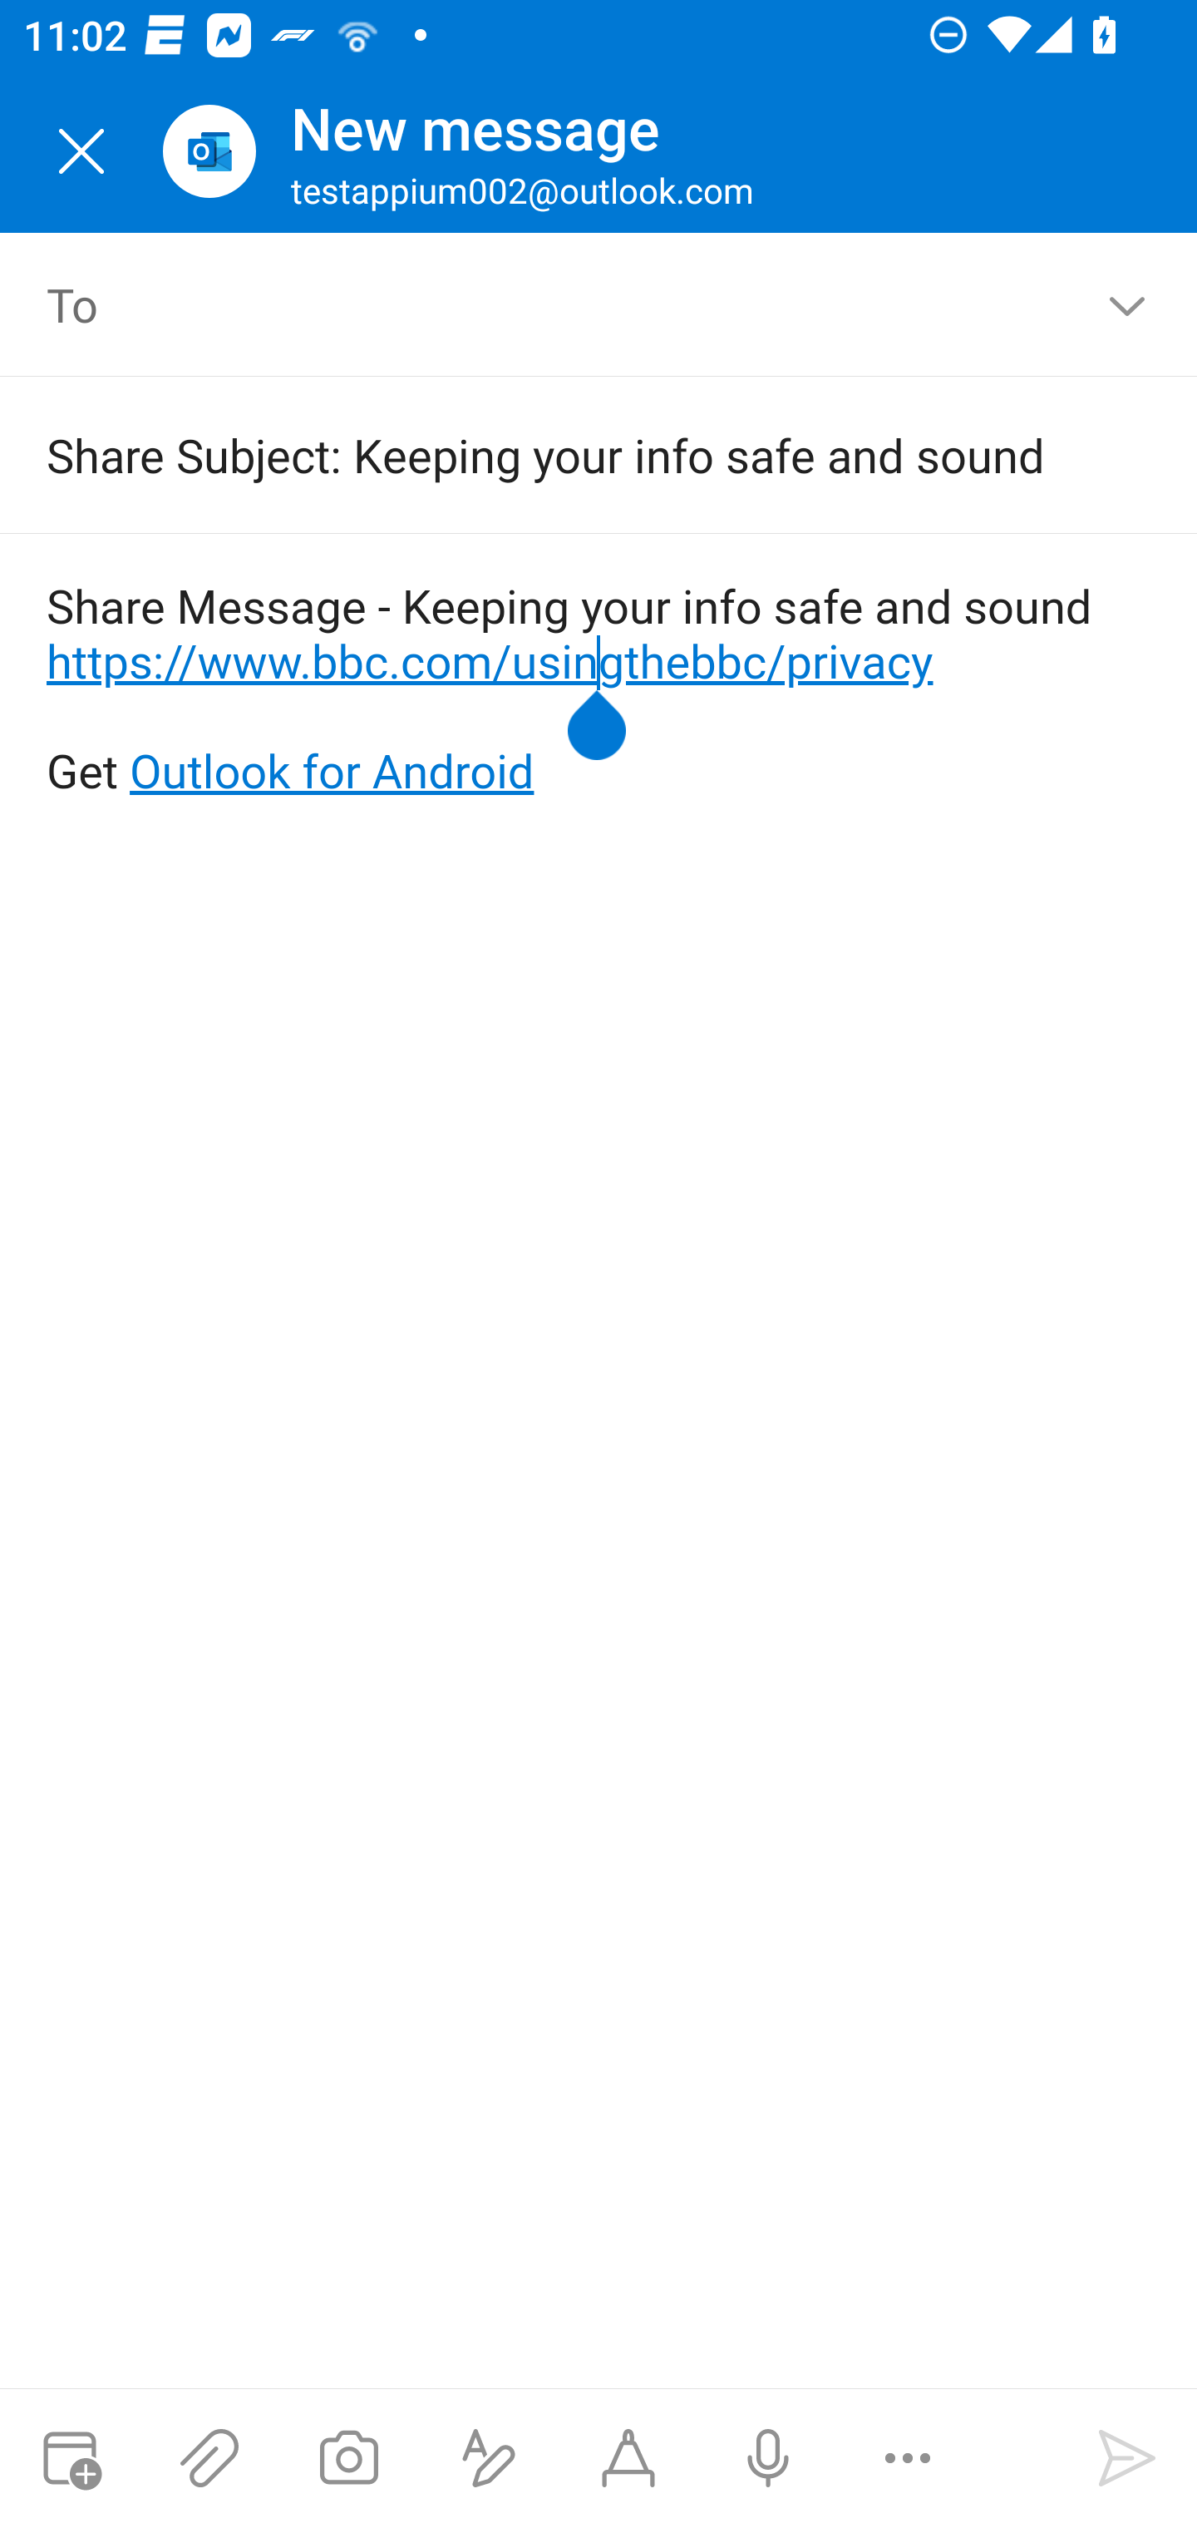 The height and width of the screenshot is (2528, 1197). Describe the element at coordinates (767, 2458) in the screenshot. I see `Dictation` at that location.